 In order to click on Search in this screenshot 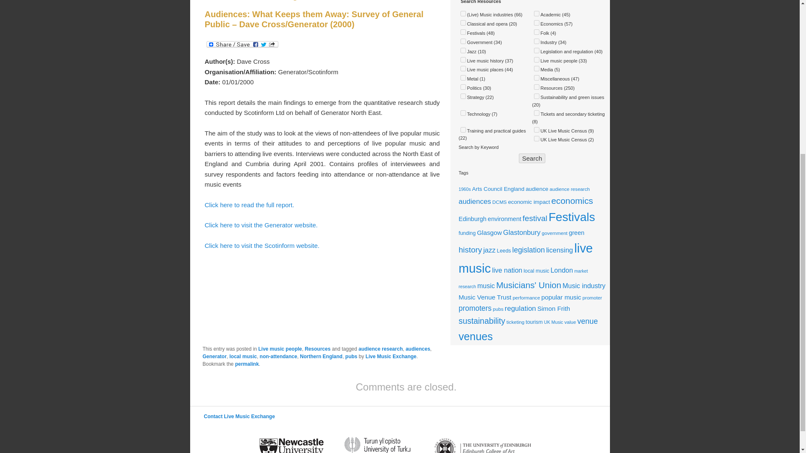, I will do `click(532, 158)`.